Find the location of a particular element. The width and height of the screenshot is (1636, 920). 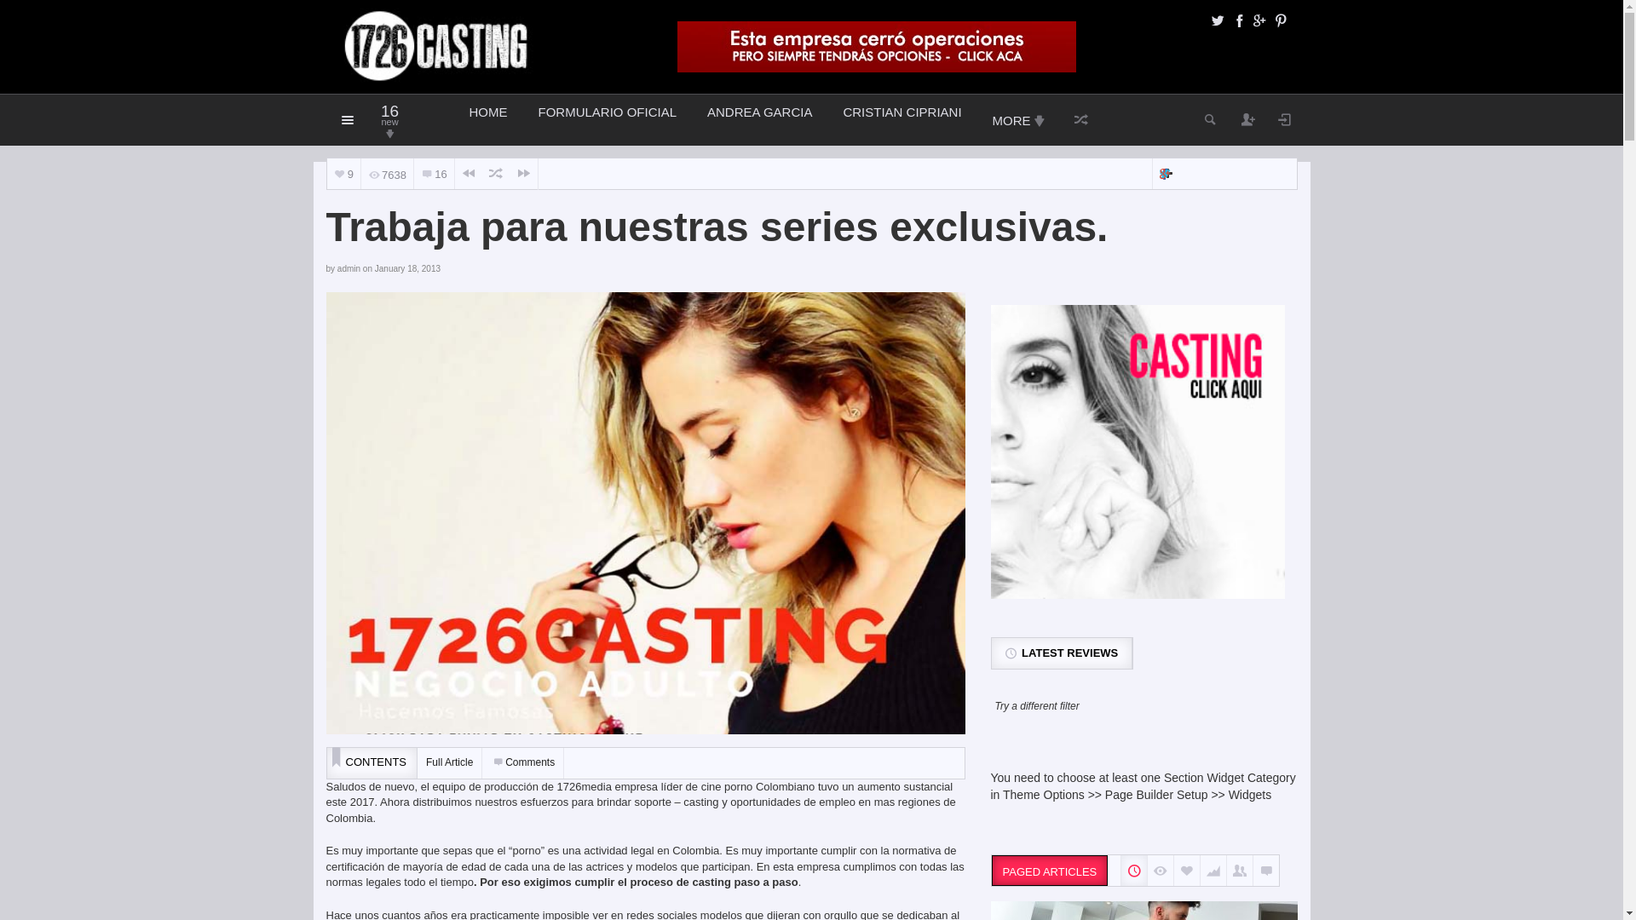

  is located at coordinates (1161, 871).